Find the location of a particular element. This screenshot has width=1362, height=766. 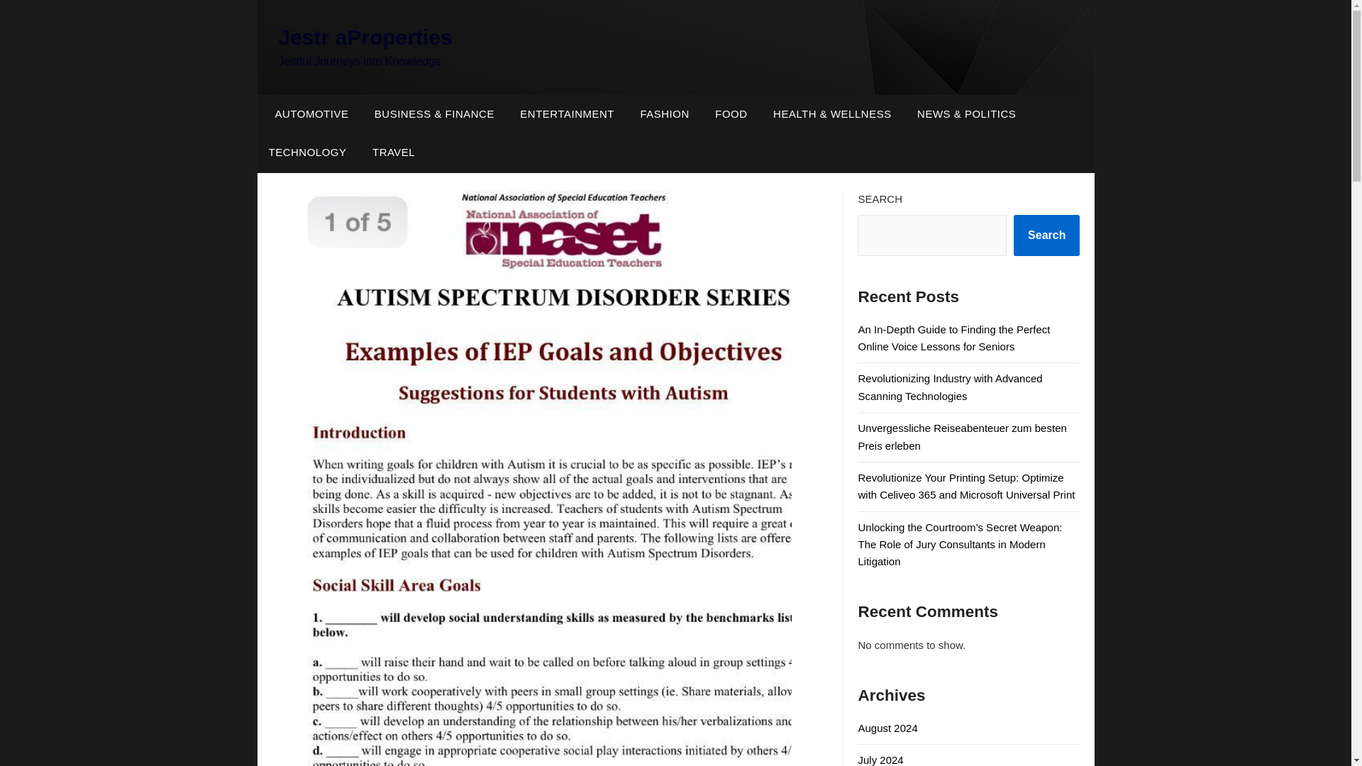

ENTERTAINMENT is located at coordinates (566, 113).